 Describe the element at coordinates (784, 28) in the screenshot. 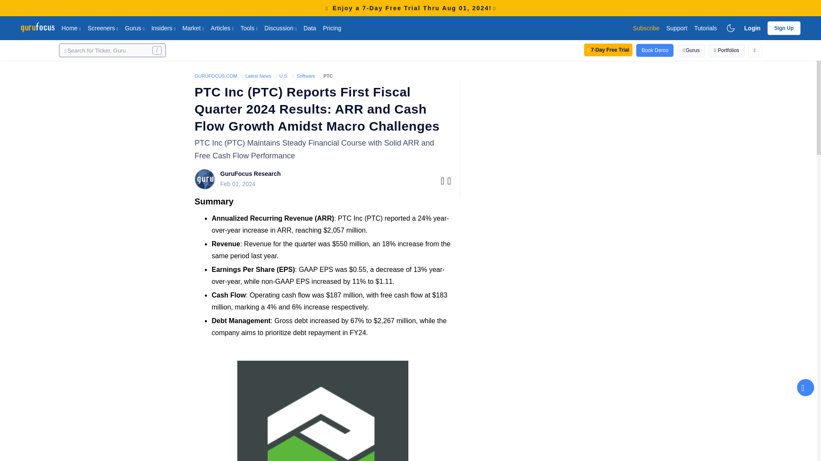

I see `Sign Up` at that location.